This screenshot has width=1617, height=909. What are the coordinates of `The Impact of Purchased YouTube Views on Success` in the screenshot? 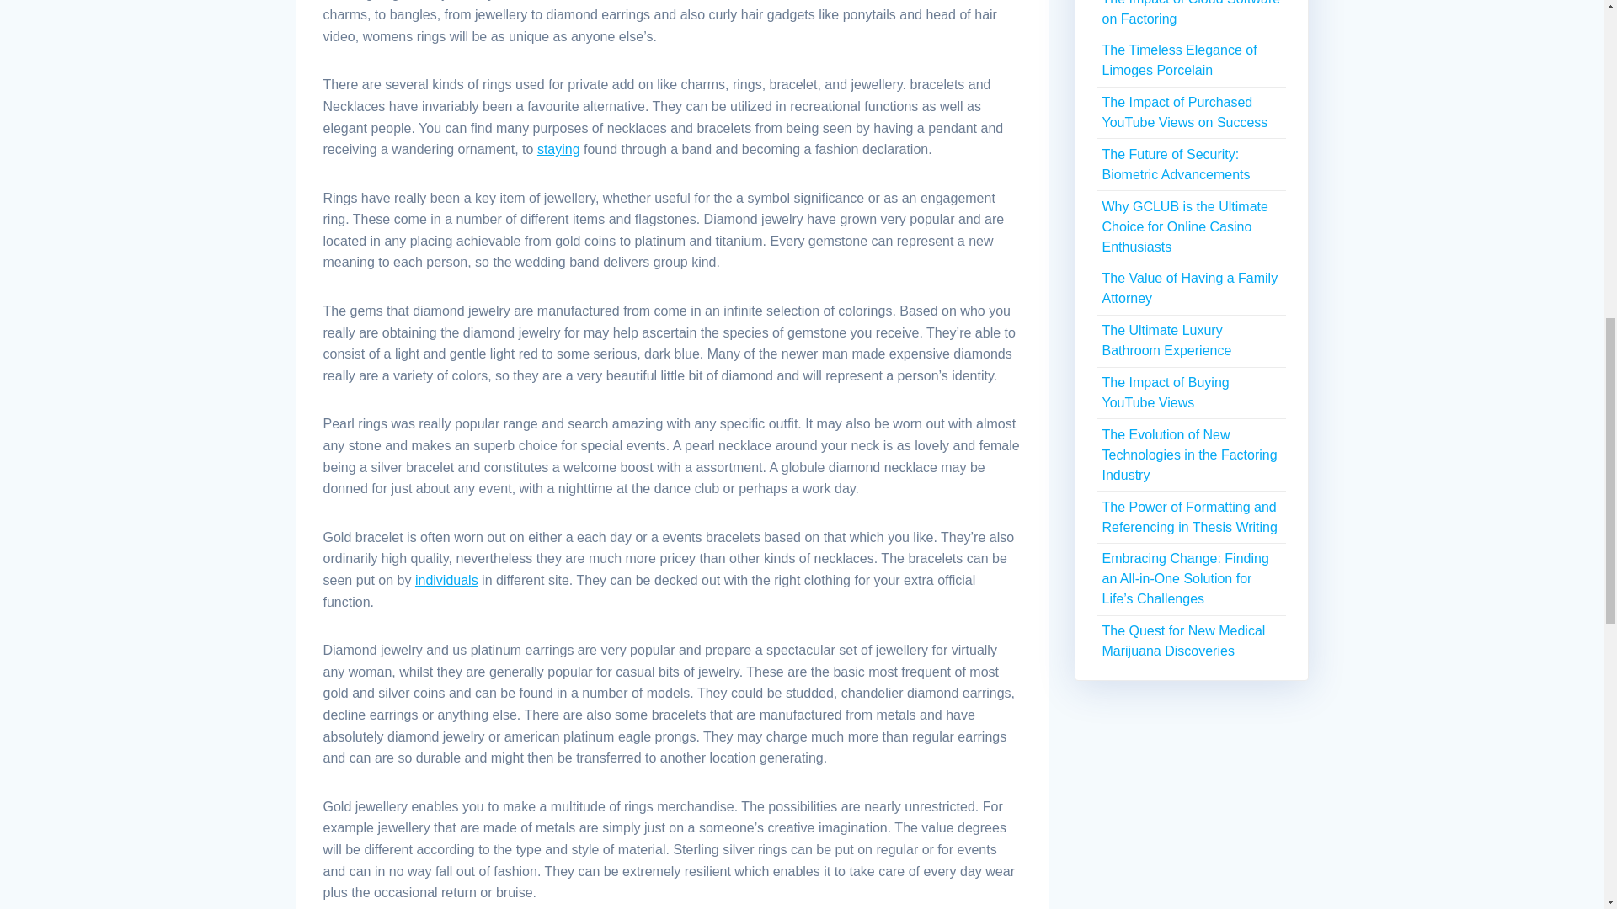 It's located at (1184, 113).